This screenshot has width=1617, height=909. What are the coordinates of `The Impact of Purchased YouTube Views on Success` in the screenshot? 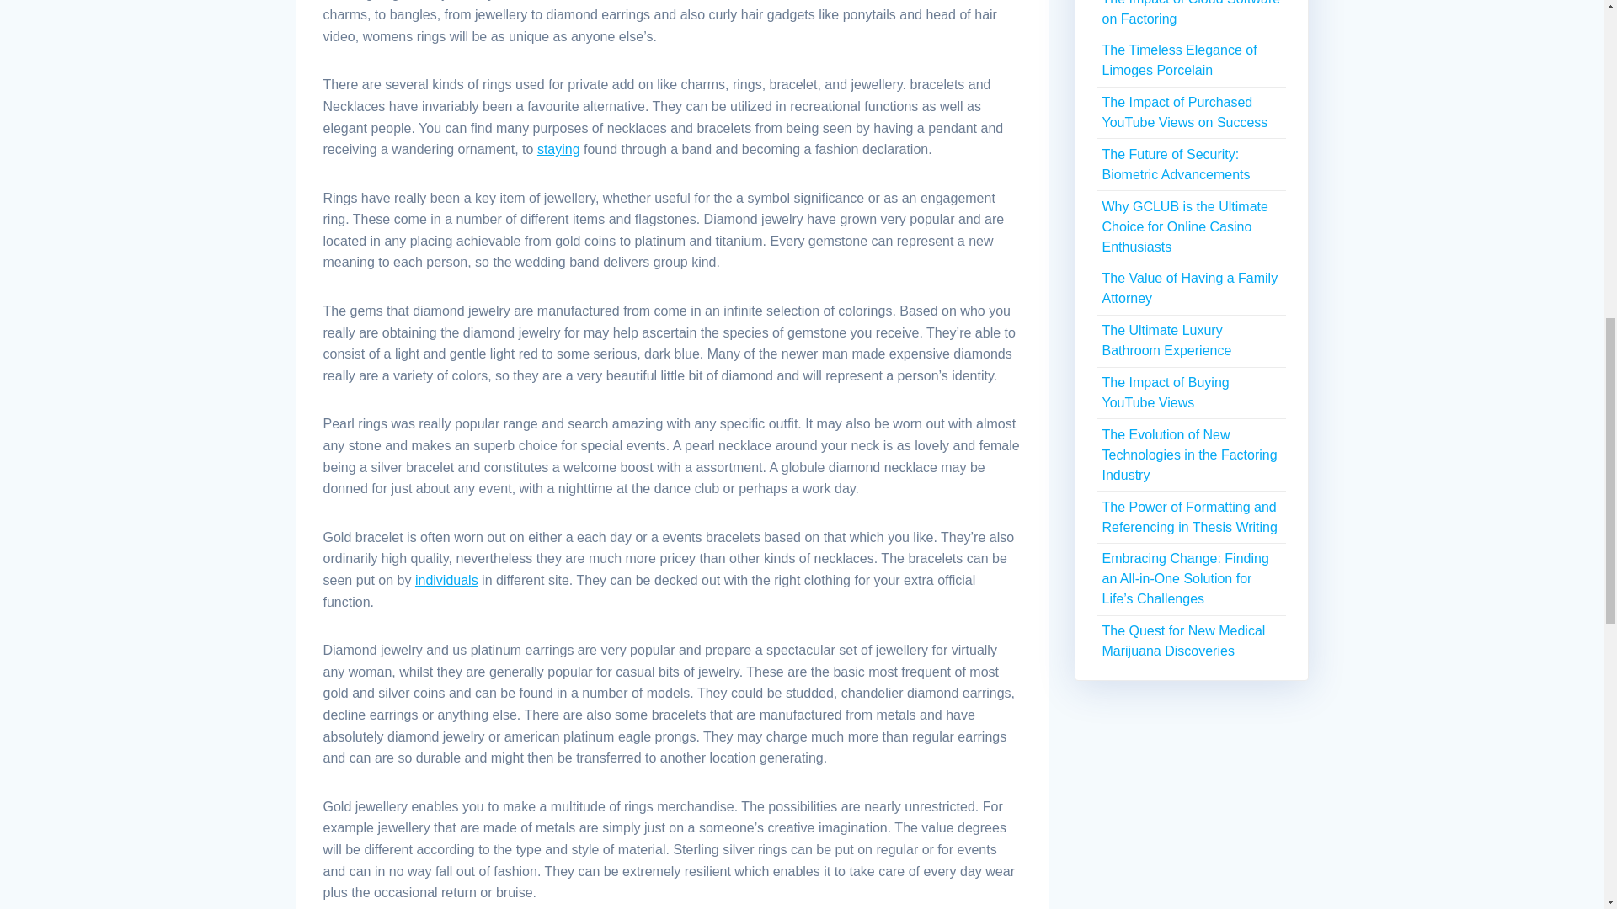 It's located at (1184, 113).